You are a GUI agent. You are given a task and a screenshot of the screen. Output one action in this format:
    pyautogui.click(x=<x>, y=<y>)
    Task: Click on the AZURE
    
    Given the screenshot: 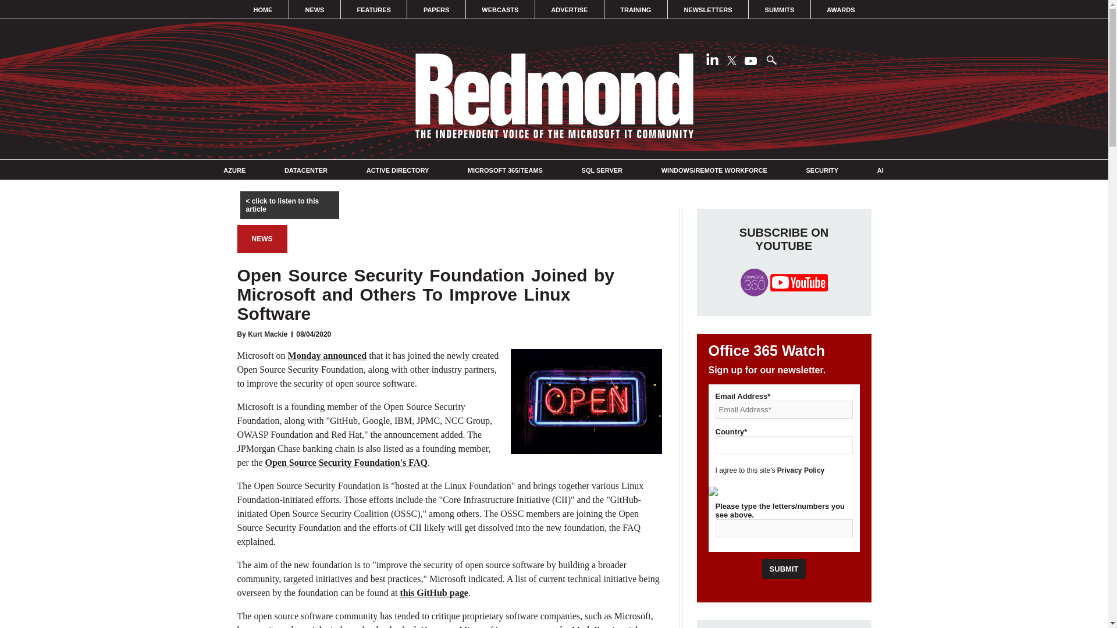 What is the action you would take?
    pyautogui.click(x=234, y=170)
    